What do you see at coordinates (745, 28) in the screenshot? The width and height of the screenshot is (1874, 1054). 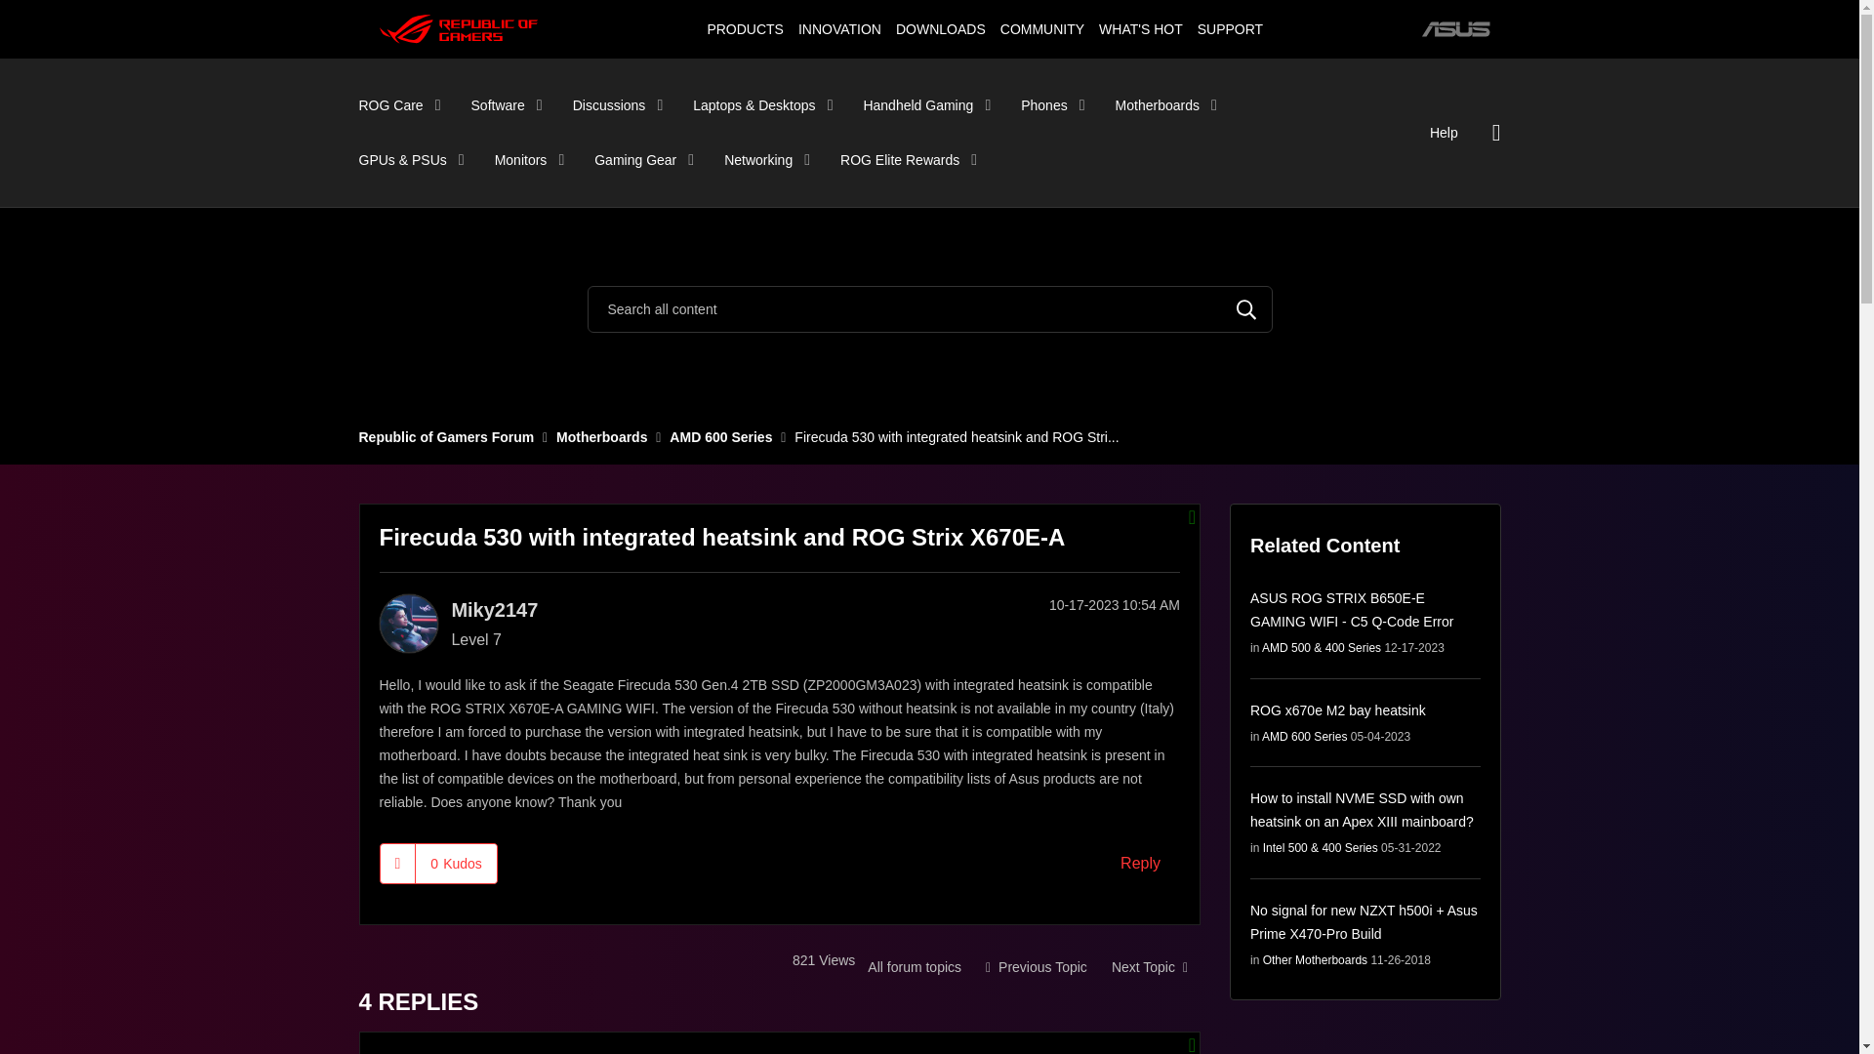 I see `PRODUCTS` at bounding box center [745, 28].